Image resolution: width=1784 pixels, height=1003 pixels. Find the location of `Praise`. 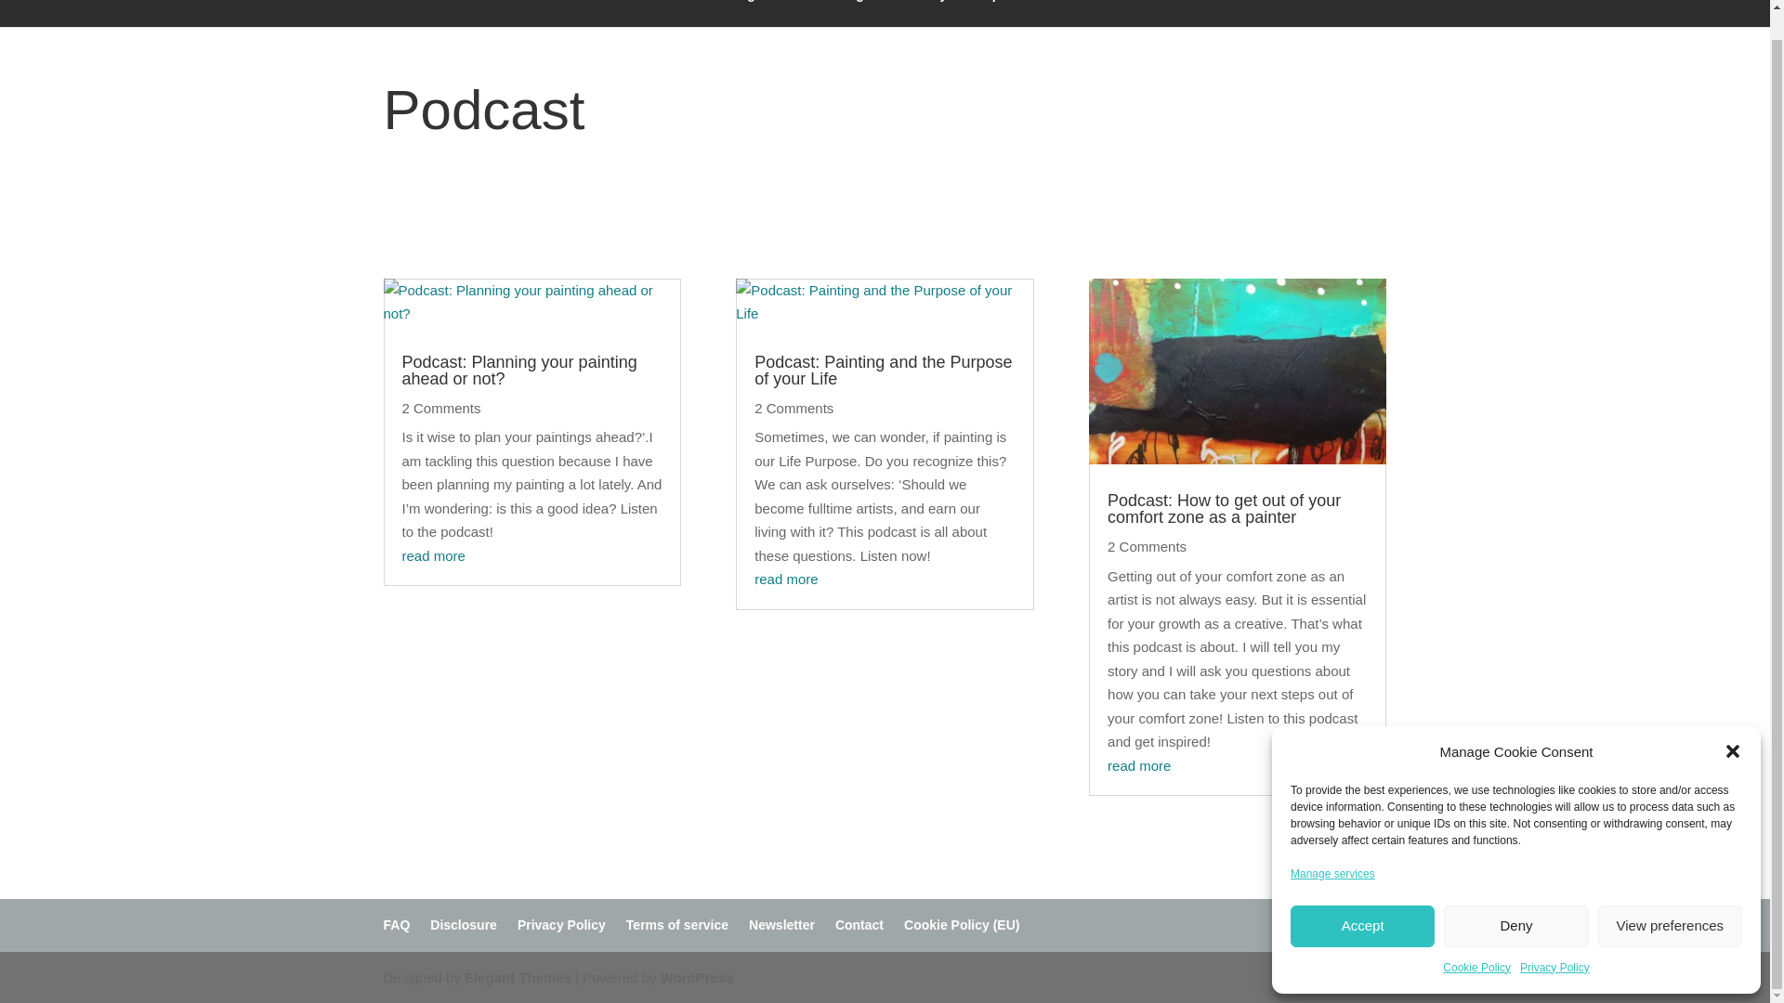

Praise is located at coordinates (795, 13).